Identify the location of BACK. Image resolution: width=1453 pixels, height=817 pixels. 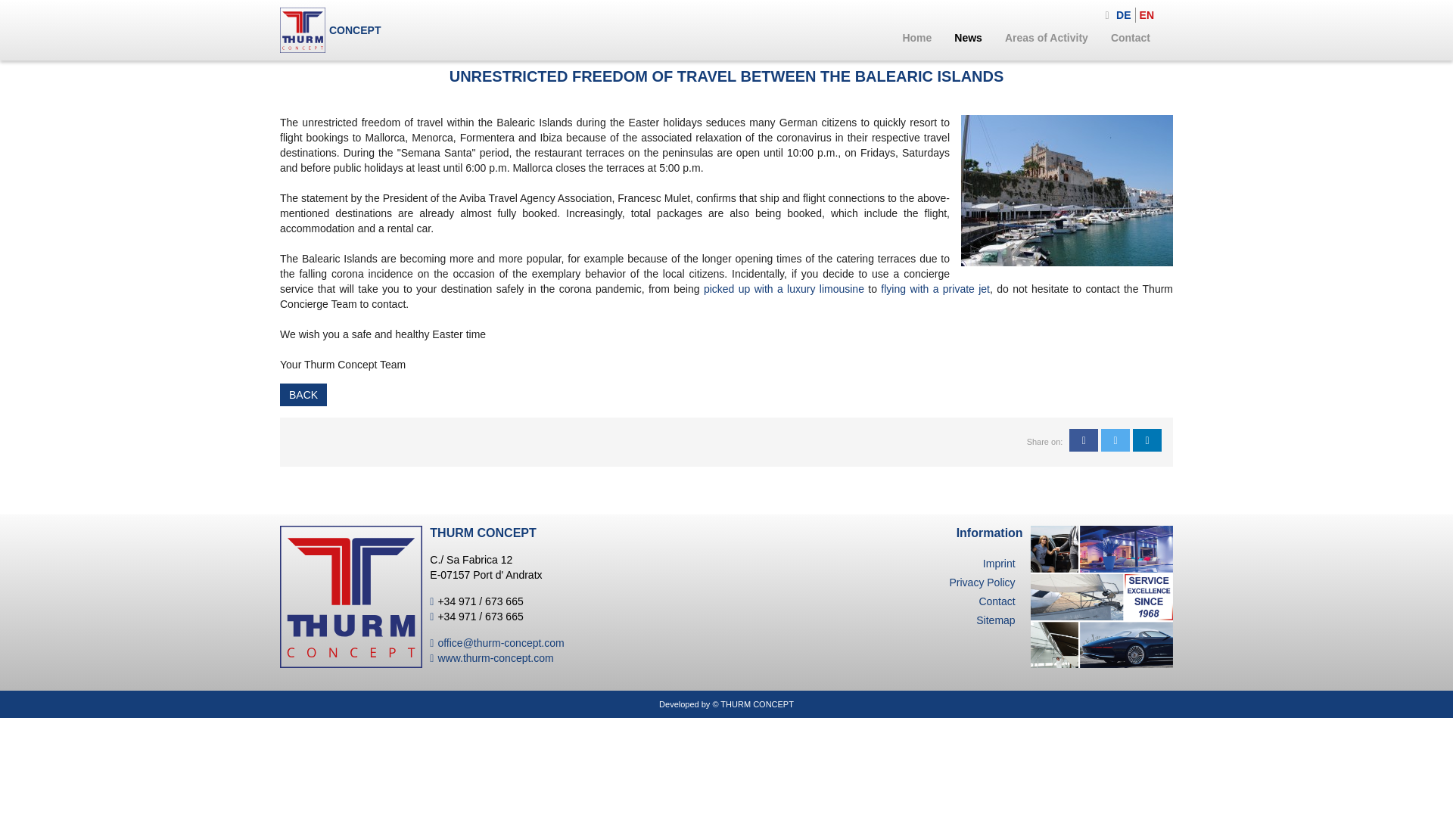
(303, 394).